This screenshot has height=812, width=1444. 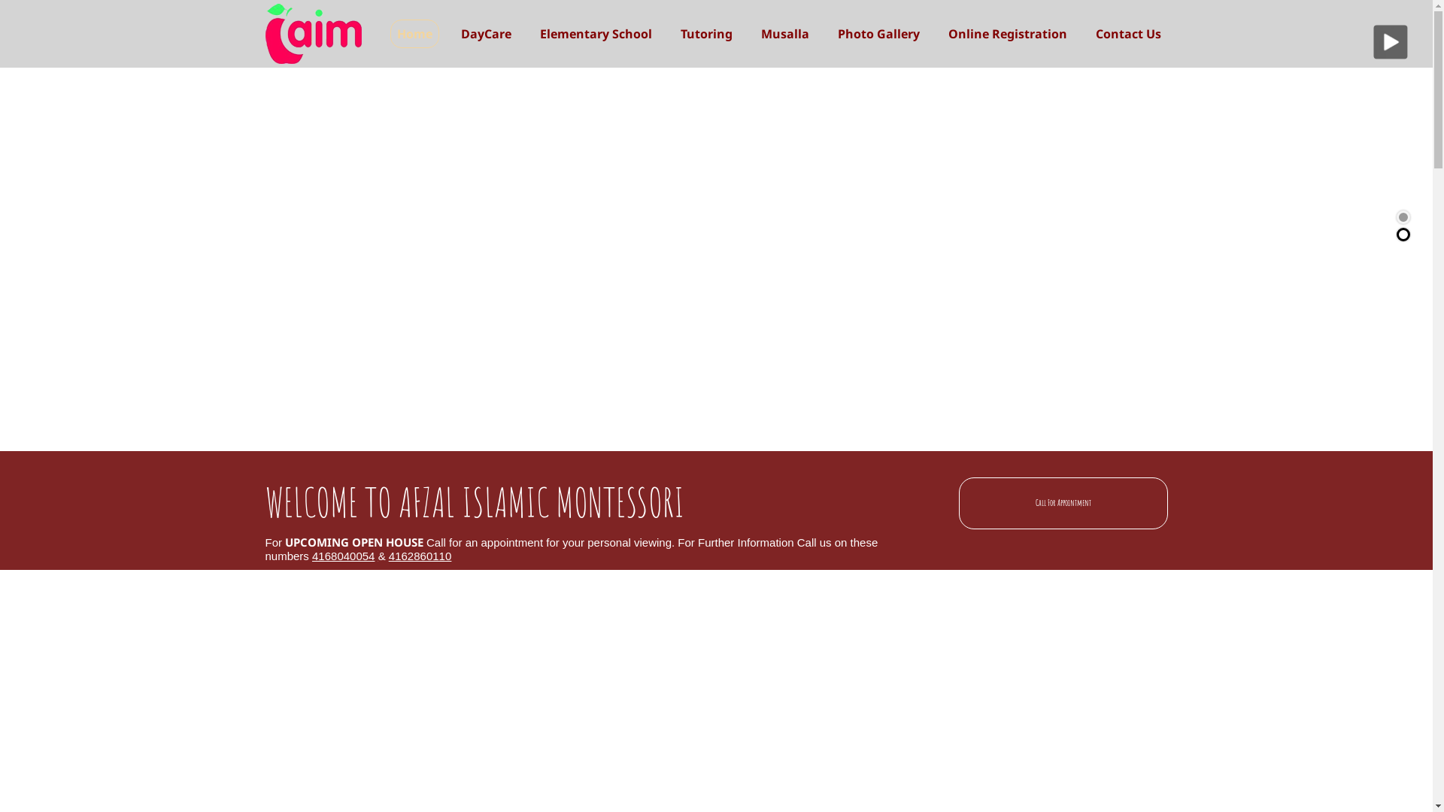 I want to click on Elementary School, so click(x=596, y=34).